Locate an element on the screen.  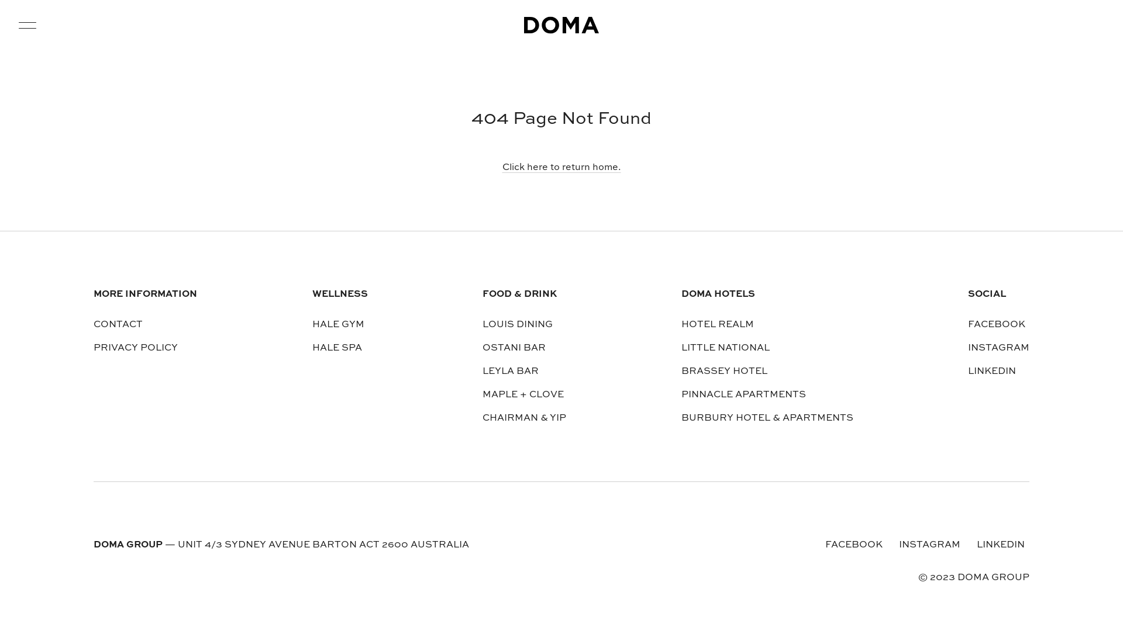
OSTANI BAR is located at coordinates (514, 348).